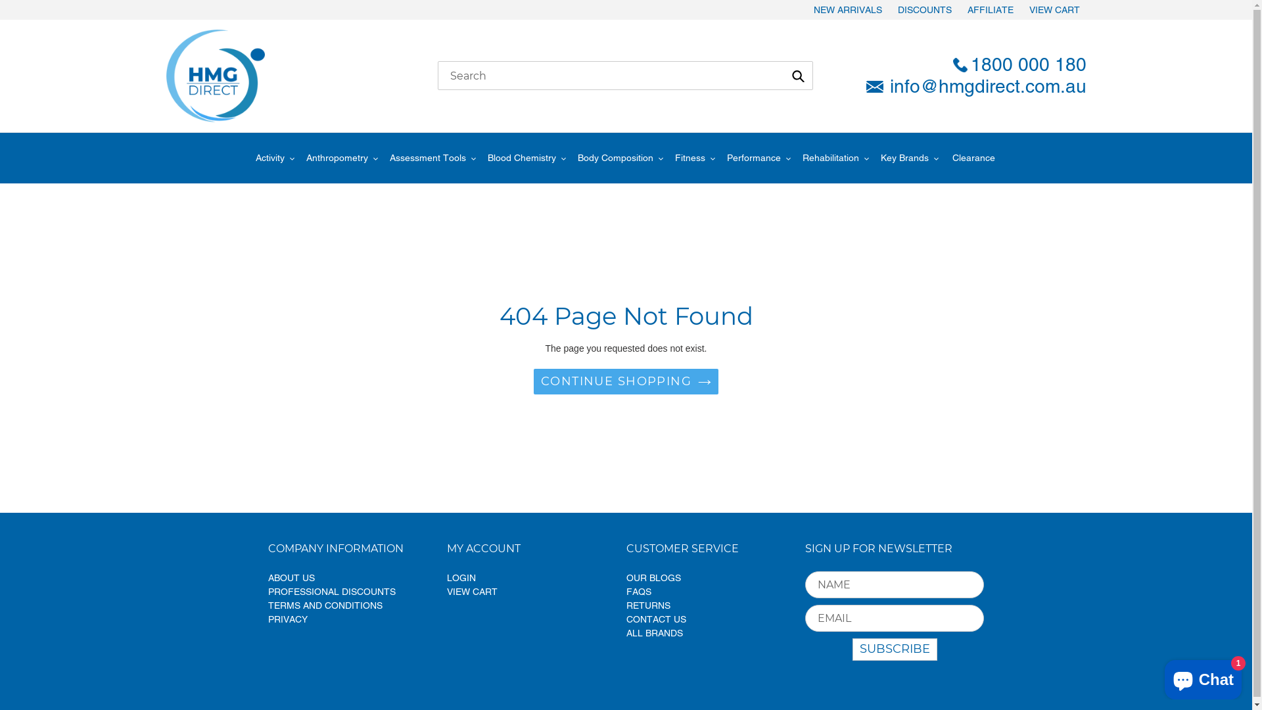 The image size is (1262, 710). What do you see at coordinates (292, 578) in the screenshot?
I see `ABOUT US` at bounding box center [292, 578].